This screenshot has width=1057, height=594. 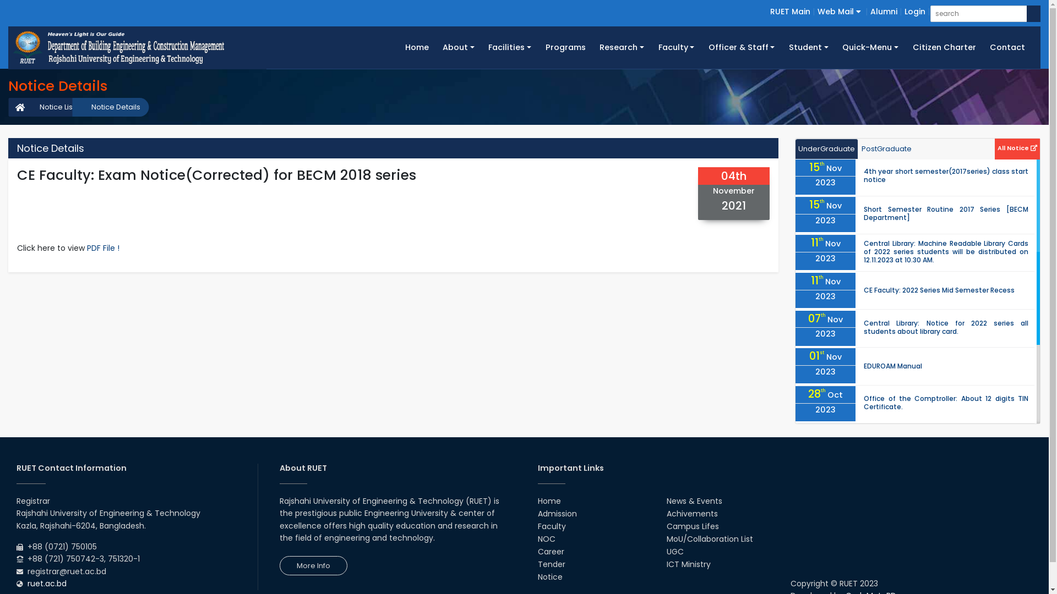 What do you see at coordinates (52, 107) in the screenshot?
I see `Notice List` at bounding box center [52, 107].